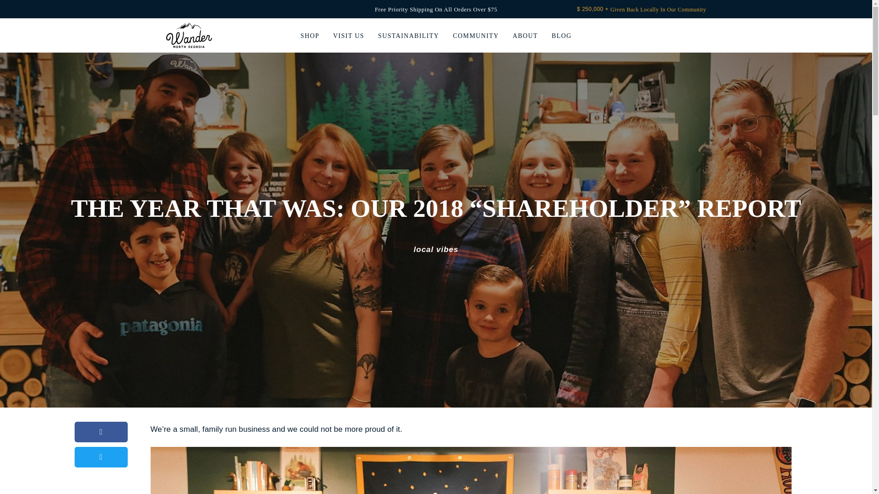  Describe the element at coordinates (309, 38) in the screenshot. I see `SHOP` at that location.